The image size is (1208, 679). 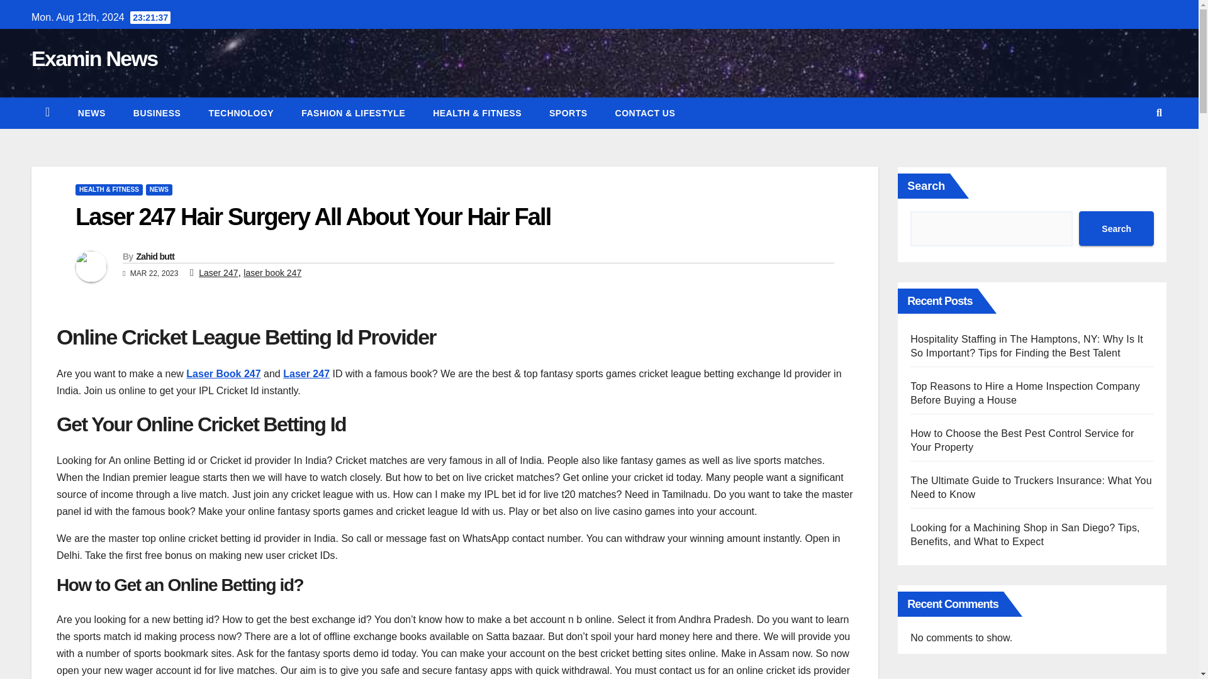 What do you see at coordinates (157, 113) in the screenshot?
I see `BUSINESS` at bounding box center [157, 113].